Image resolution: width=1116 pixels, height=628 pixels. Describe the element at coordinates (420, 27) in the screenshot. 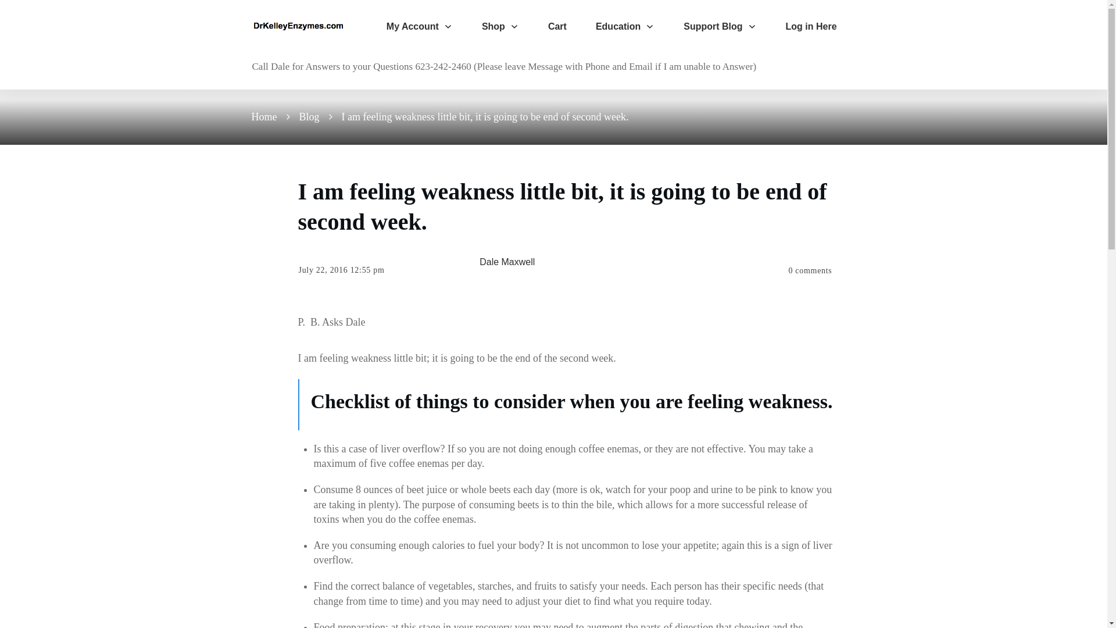

I see `My Account` at that location.